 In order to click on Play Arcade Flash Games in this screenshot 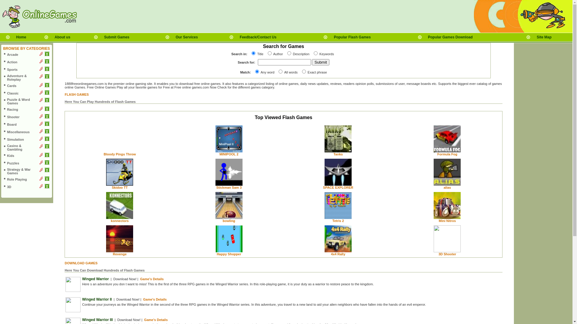, I will do `click(41, 55)`.